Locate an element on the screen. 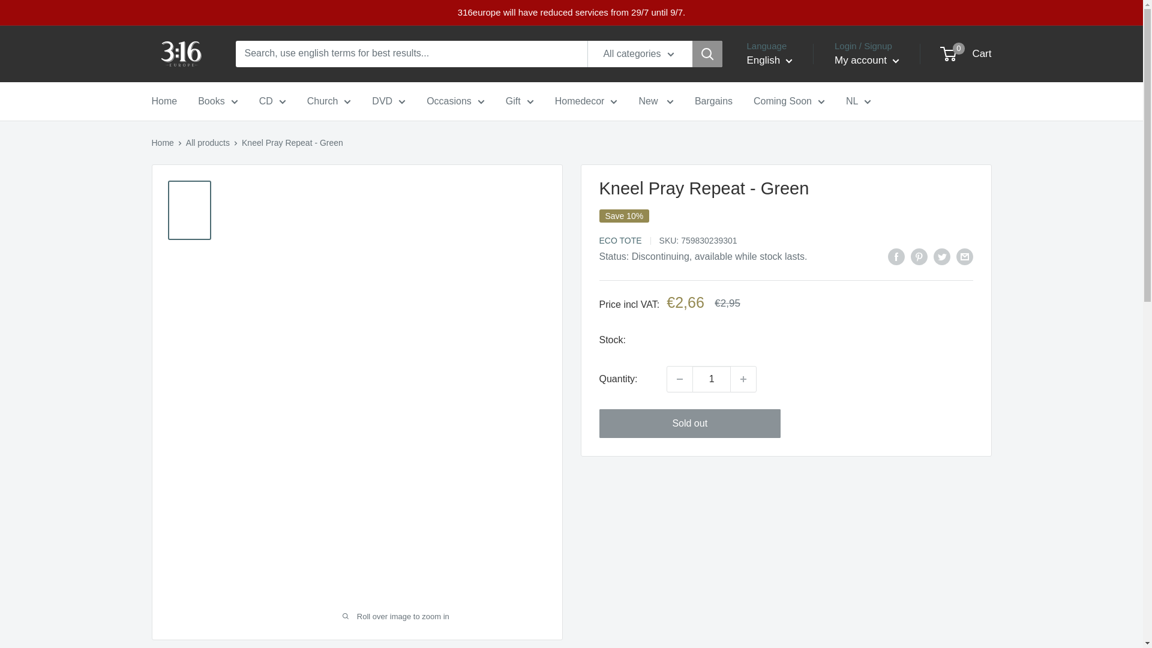 The width and height of the screenshot is (1152, 648). 1 is located at coordinates (711, 379).